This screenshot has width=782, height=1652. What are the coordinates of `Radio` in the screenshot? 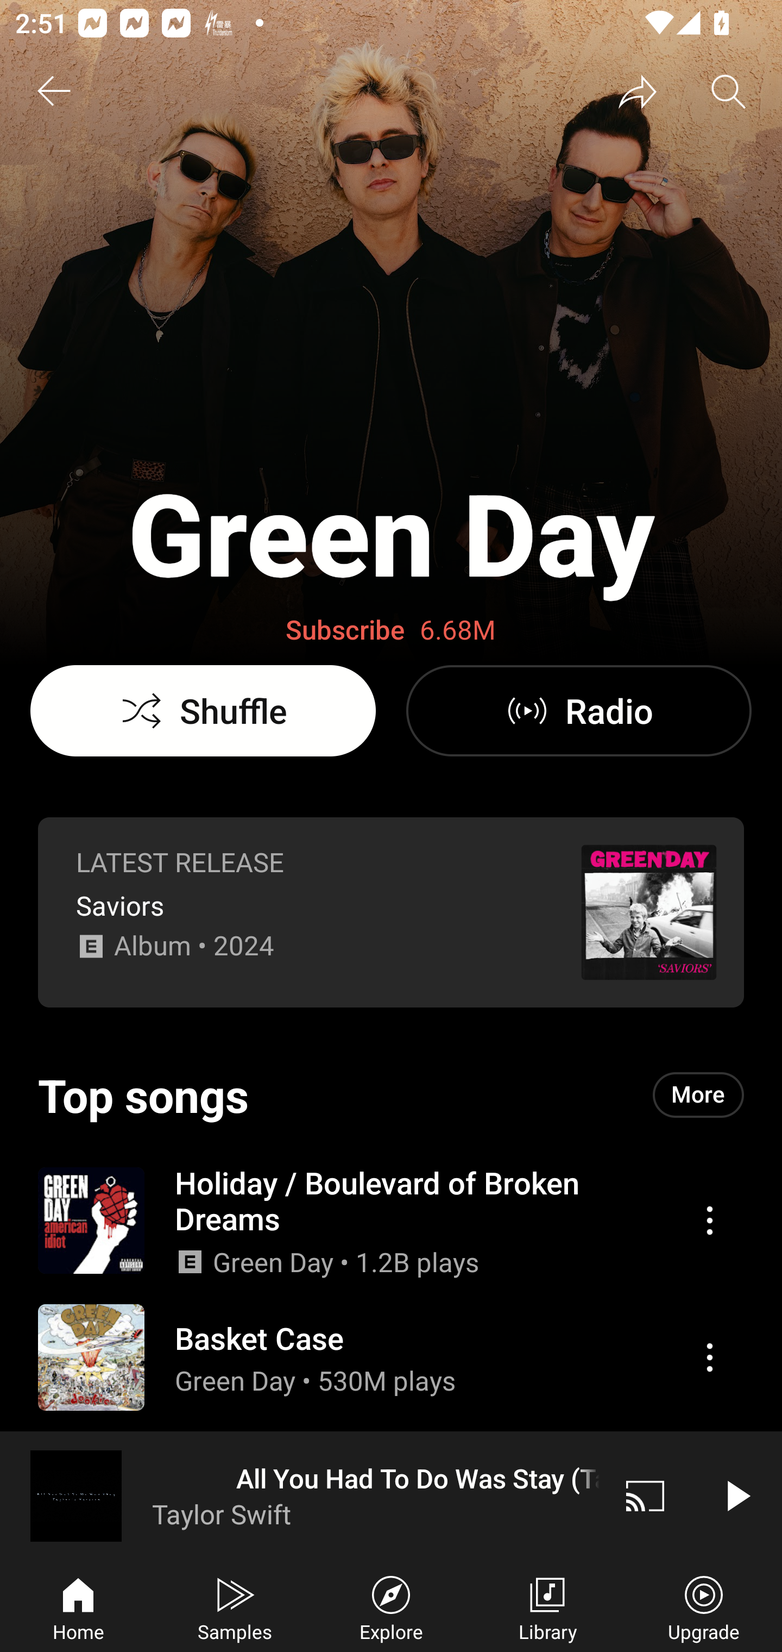 It's located at (578, 711).